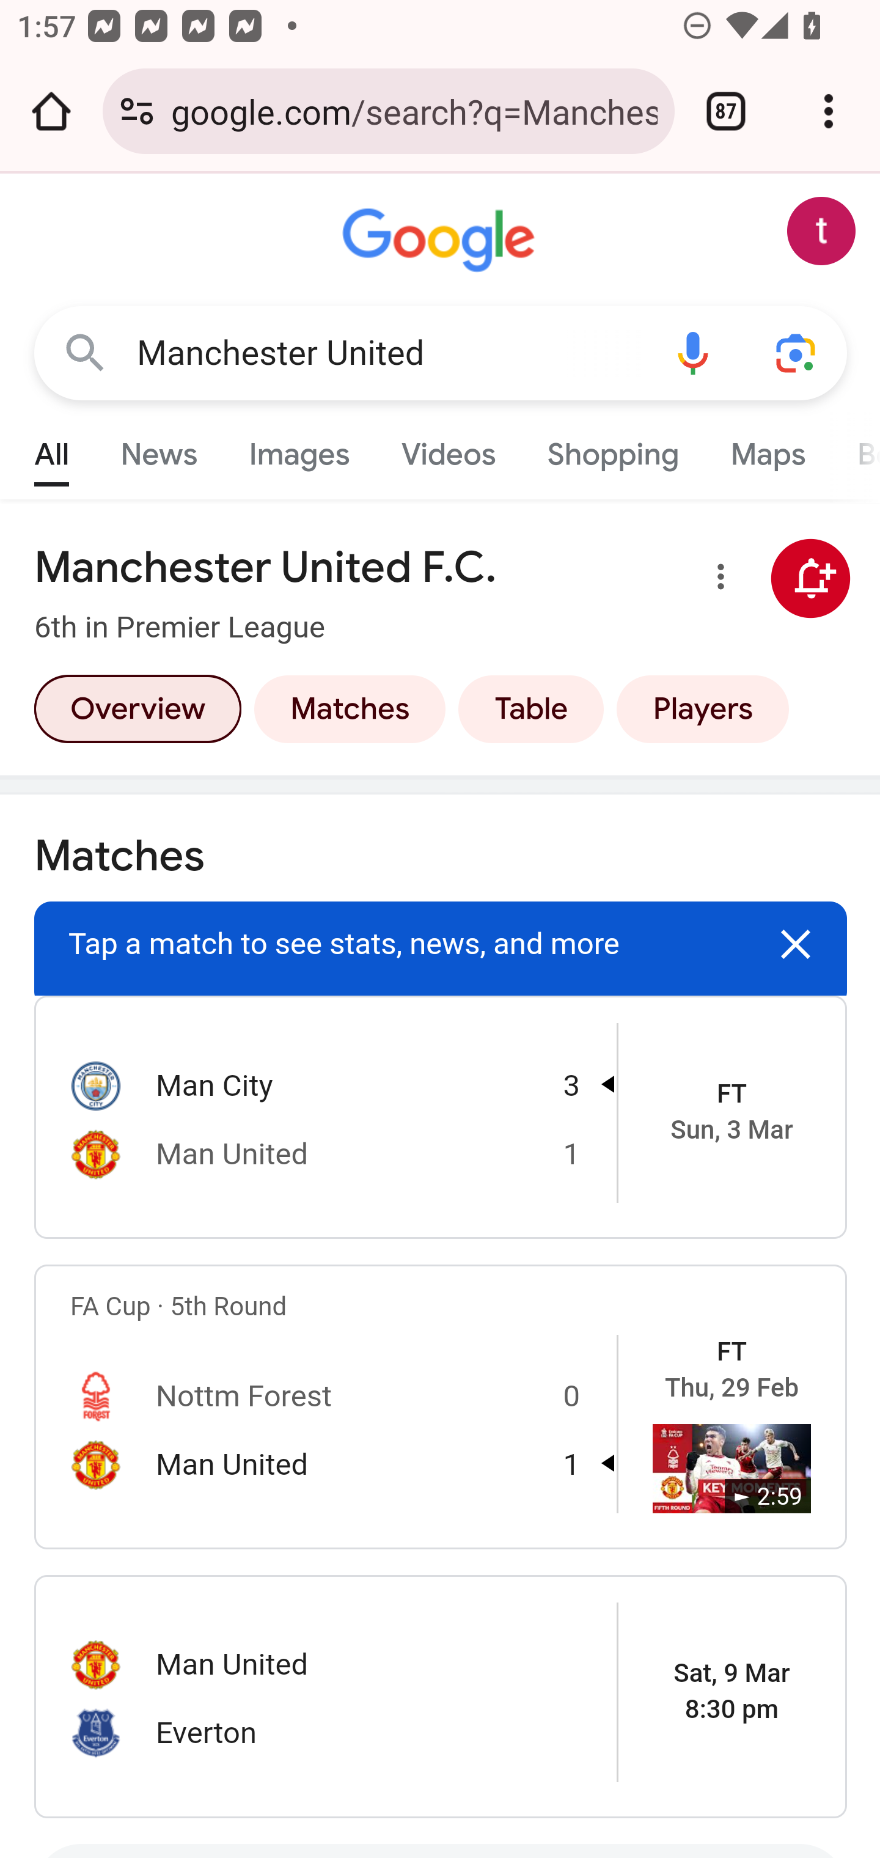  I want to click on Switch or close tabs, so click(726, 111).